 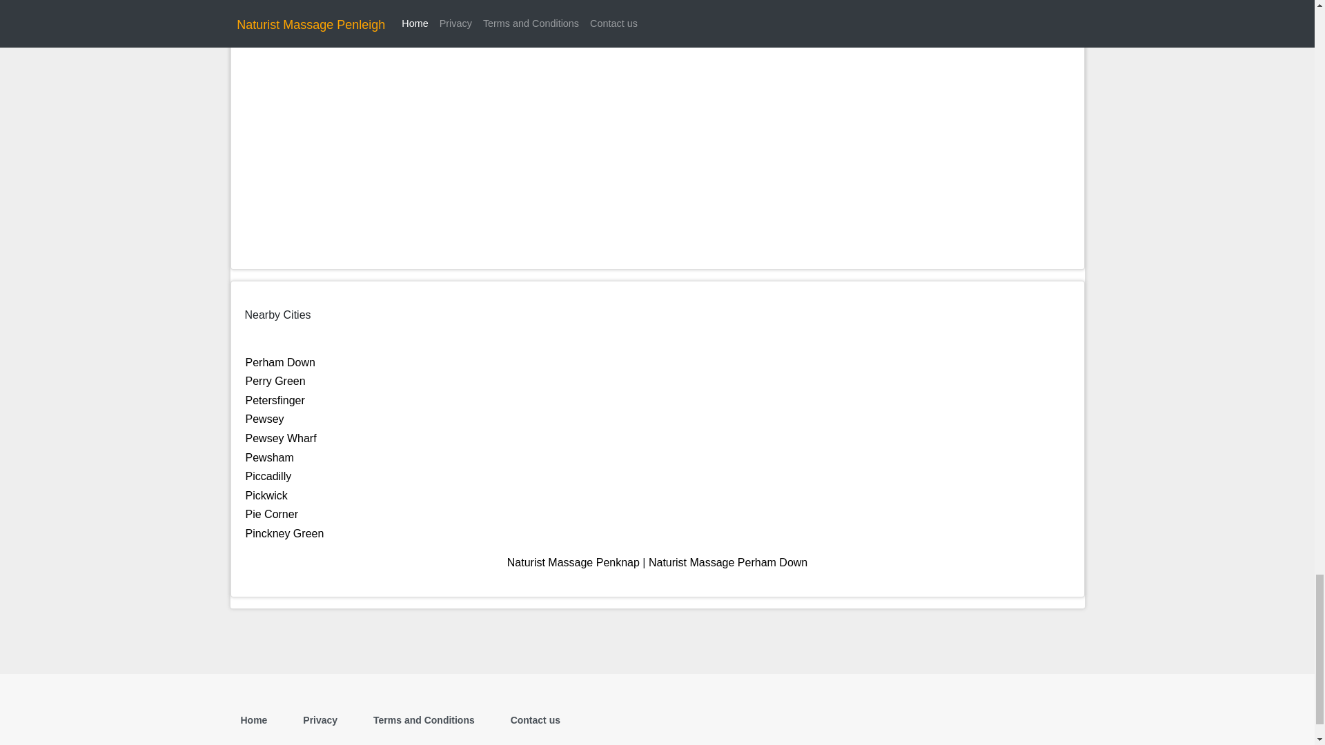 What do you see at coordinates (275, 381) in the screenshot?
I see `Perry Green` at bounding box center [275, 381].